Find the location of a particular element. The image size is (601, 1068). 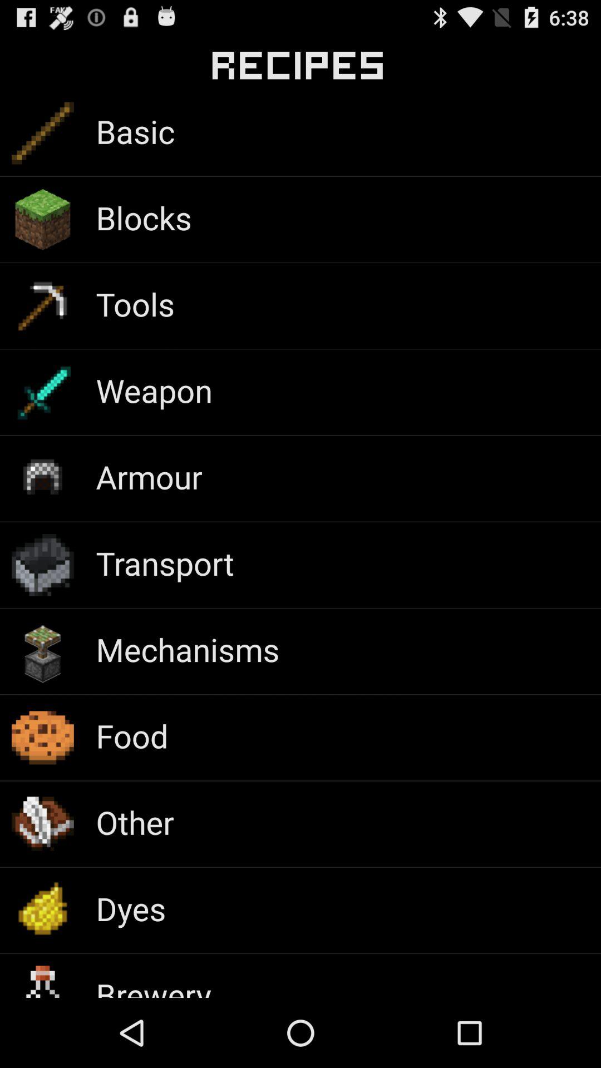

click symbol beside tools is located at coordinates (42, 306).